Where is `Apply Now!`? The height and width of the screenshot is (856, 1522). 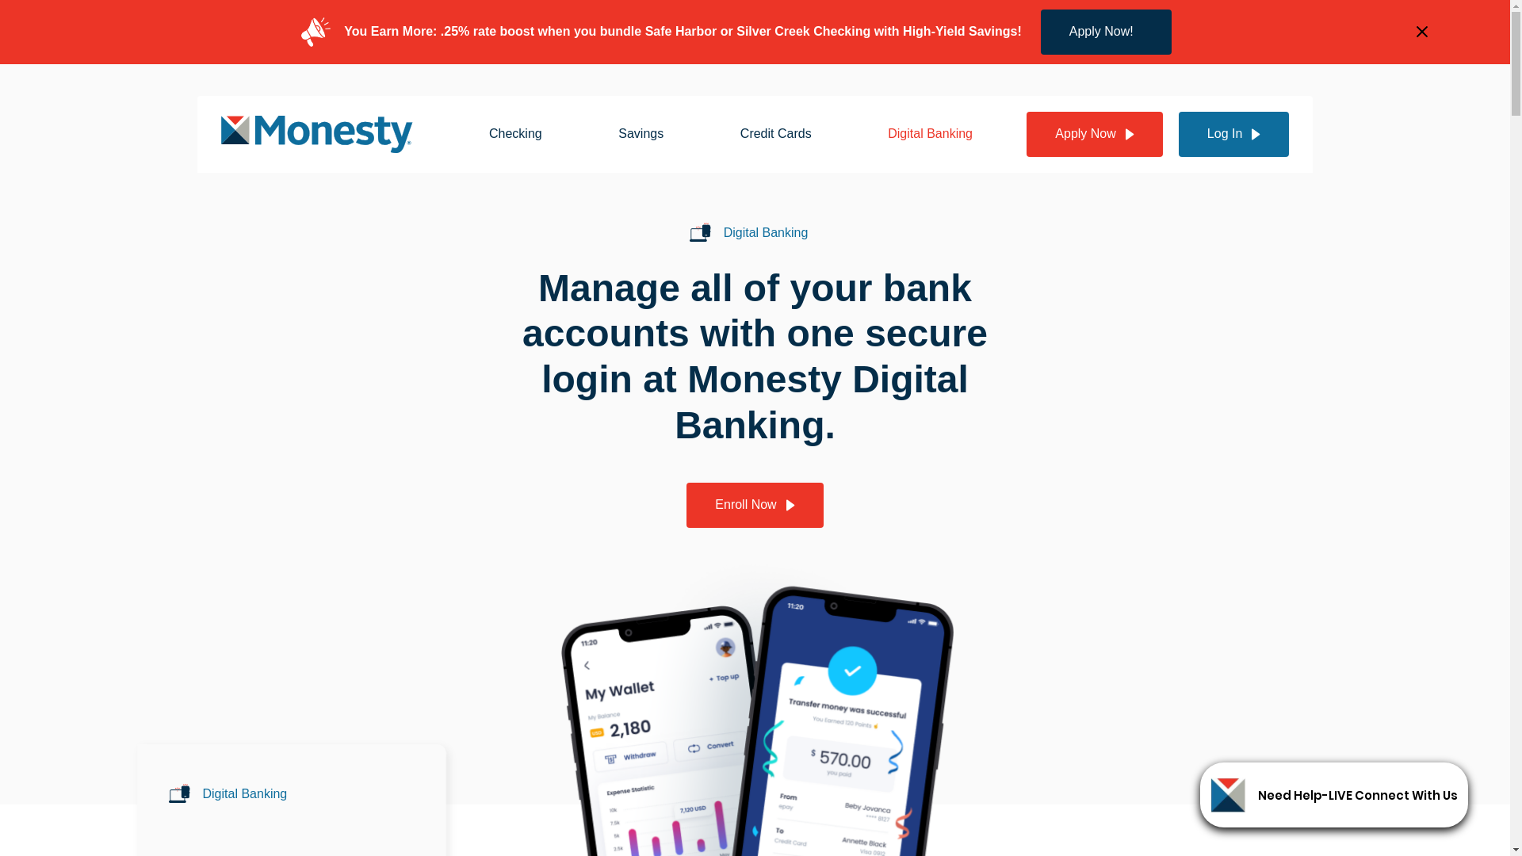
Apply Now! is located at coordinates (1107, 32).